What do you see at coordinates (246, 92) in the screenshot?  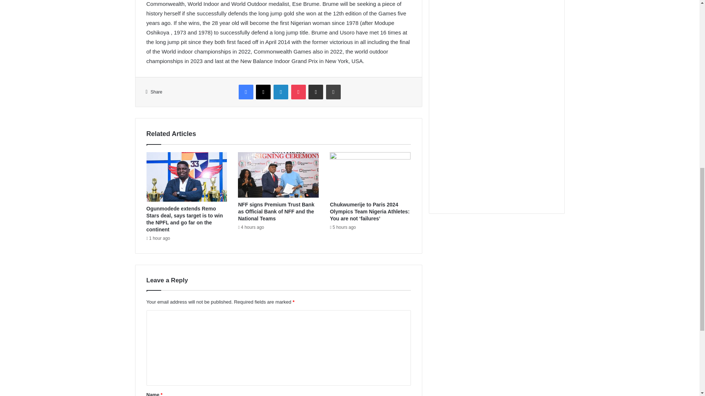 I see `Facebook` at bounding box center [246, 92].